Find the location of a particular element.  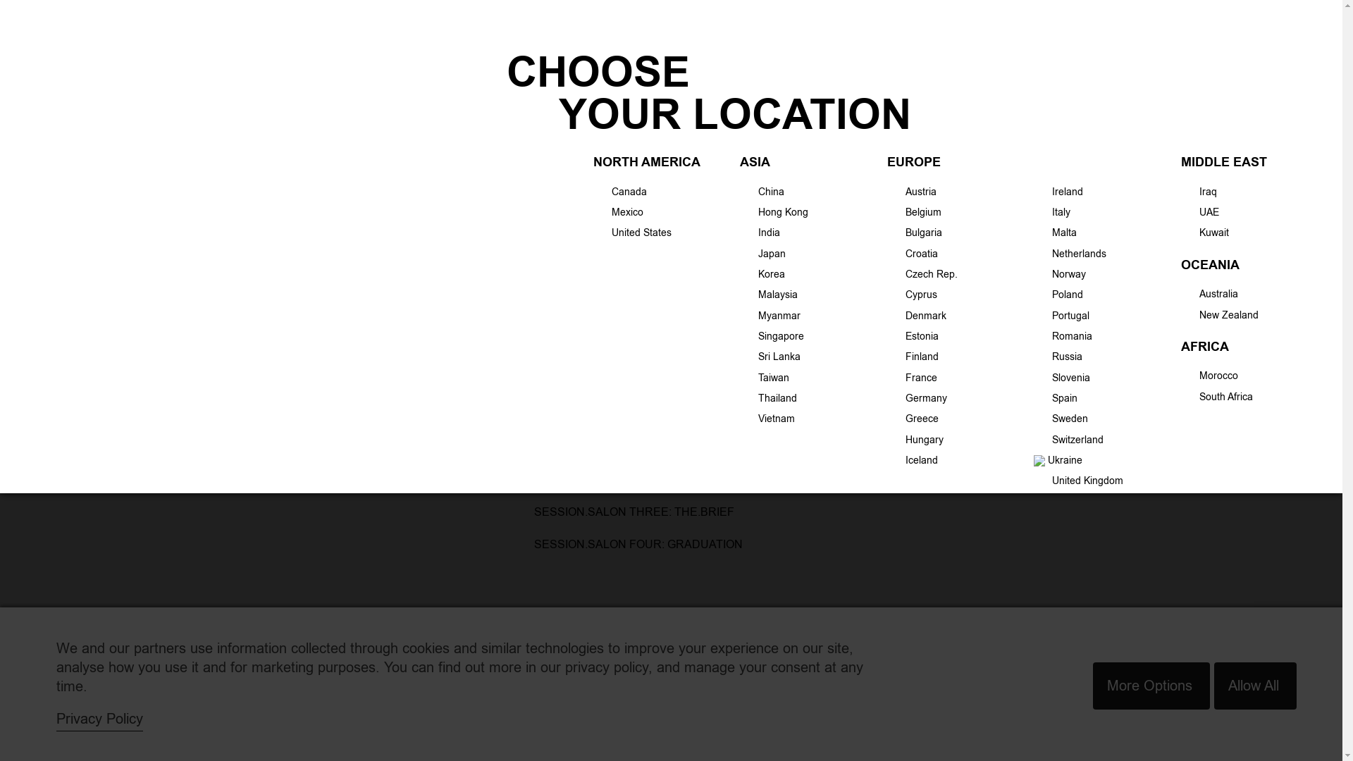

Morocco is located at coordinates (1209, 376).